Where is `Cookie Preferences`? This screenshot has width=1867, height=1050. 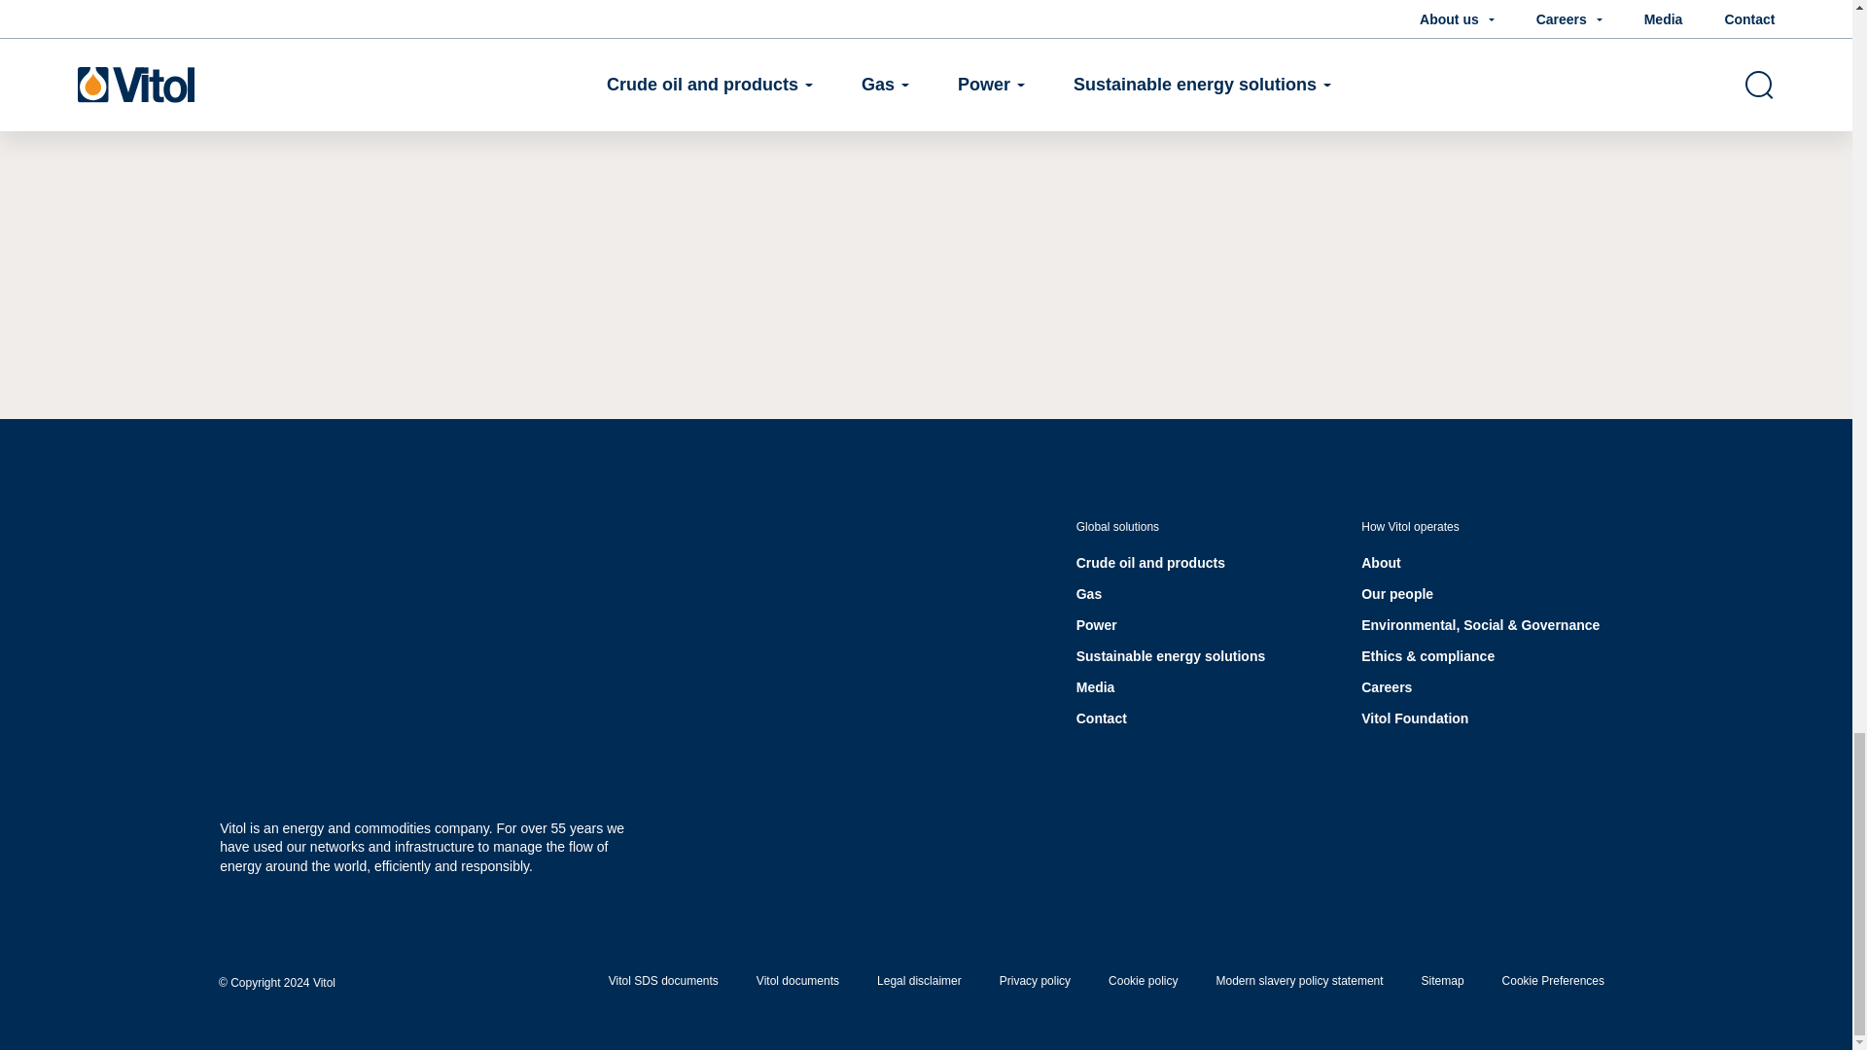 Cookie Preferences is located at coordinates (1553, 981).